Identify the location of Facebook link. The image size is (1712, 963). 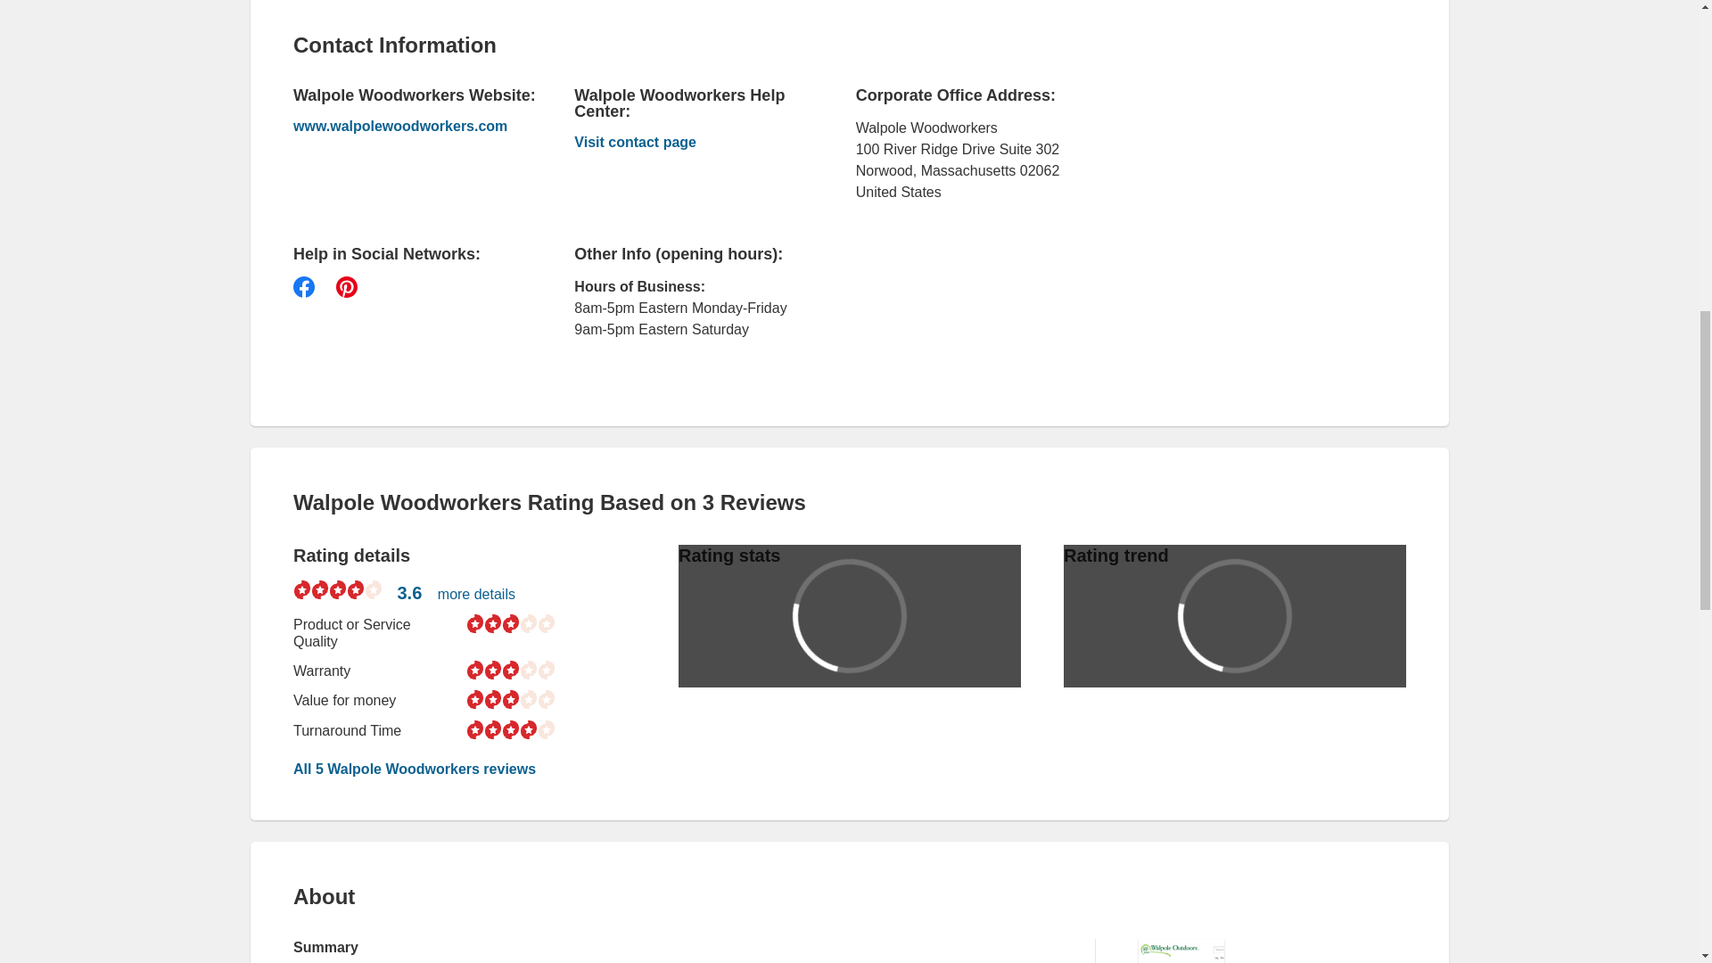
(303, 286).